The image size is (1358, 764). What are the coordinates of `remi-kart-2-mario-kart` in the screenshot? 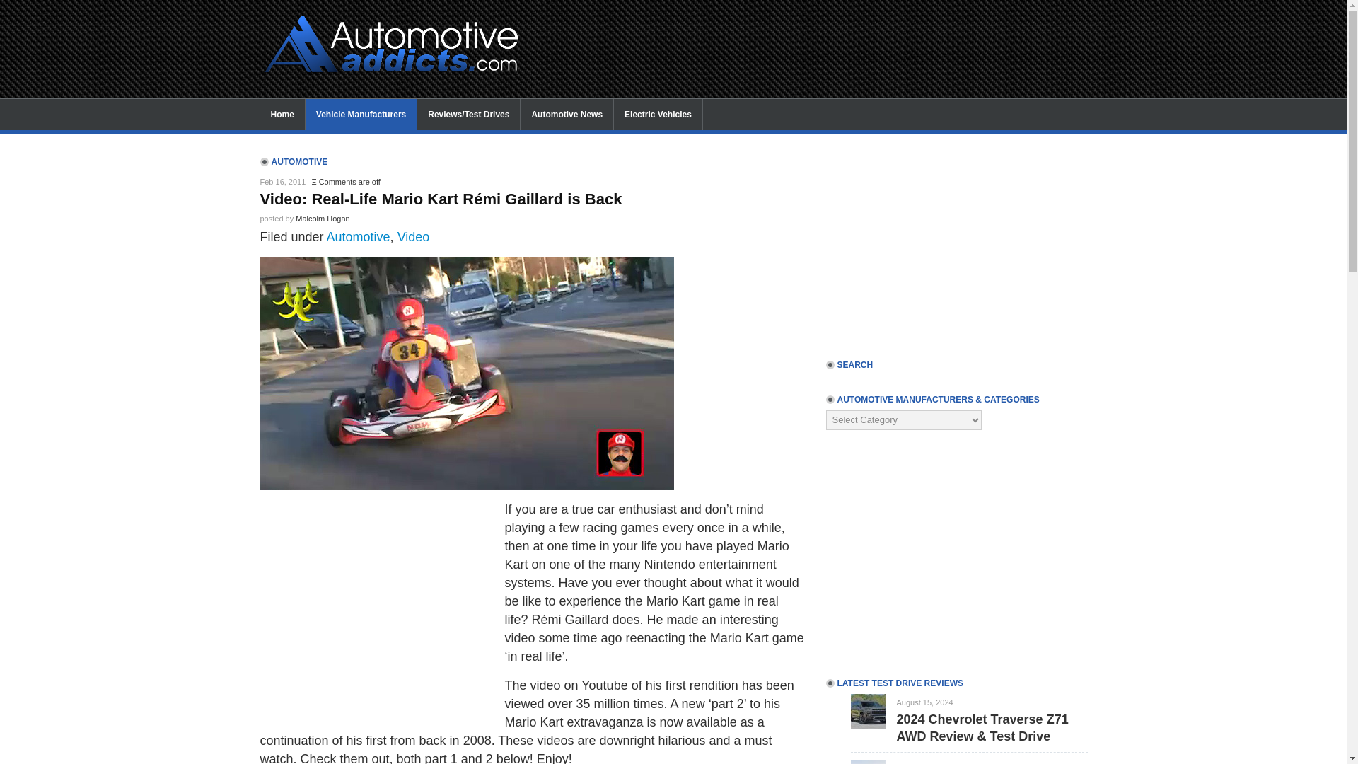 It's located at (467, 373).